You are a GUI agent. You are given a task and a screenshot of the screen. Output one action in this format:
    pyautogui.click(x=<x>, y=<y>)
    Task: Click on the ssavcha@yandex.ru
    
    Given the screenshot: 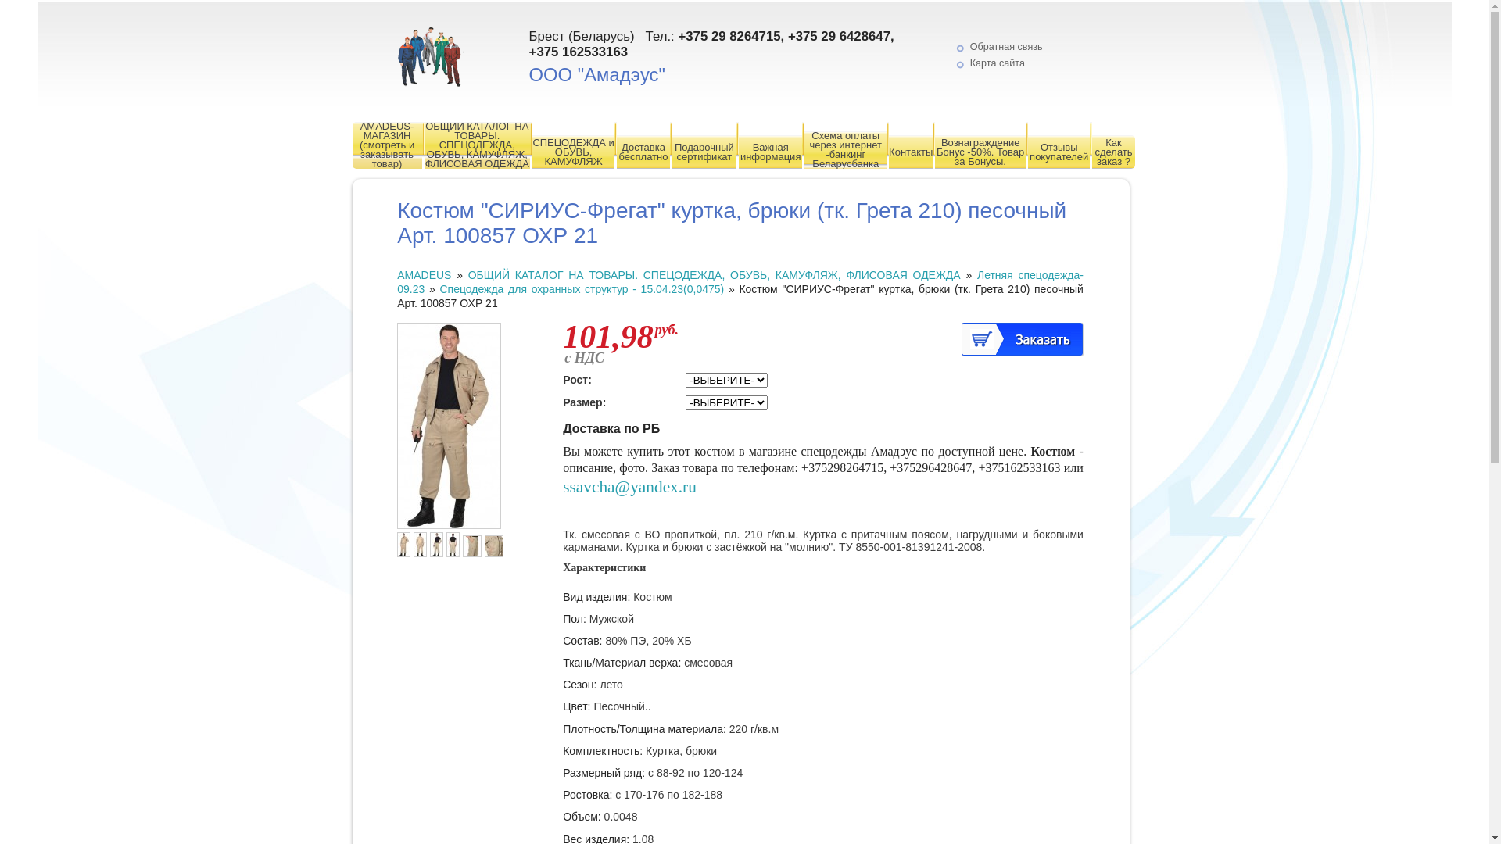 What is the action you would take?
    pyautogui.click(x=630, y=488)
    